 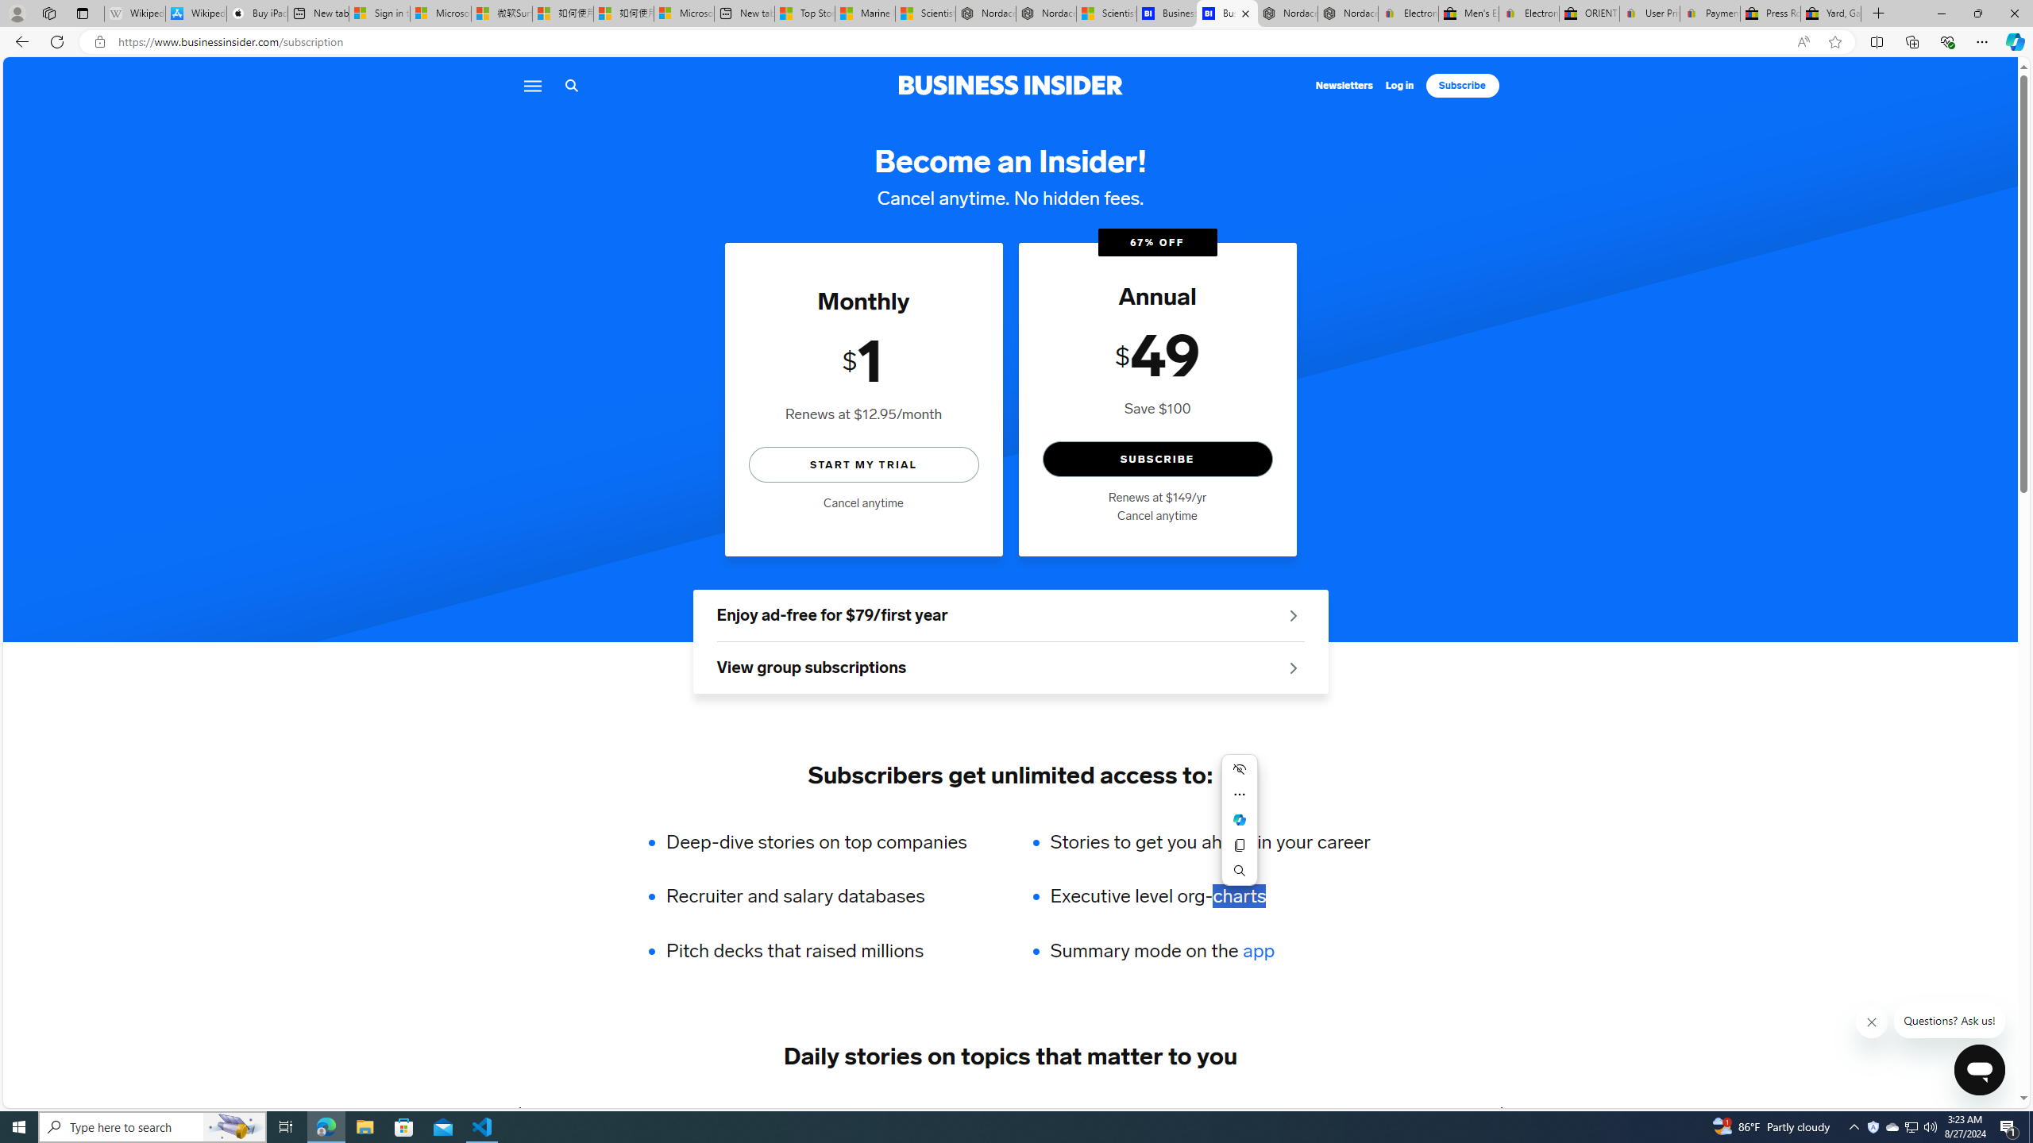 I want to click on Business Insider logo, so click(x=1010, y=85).